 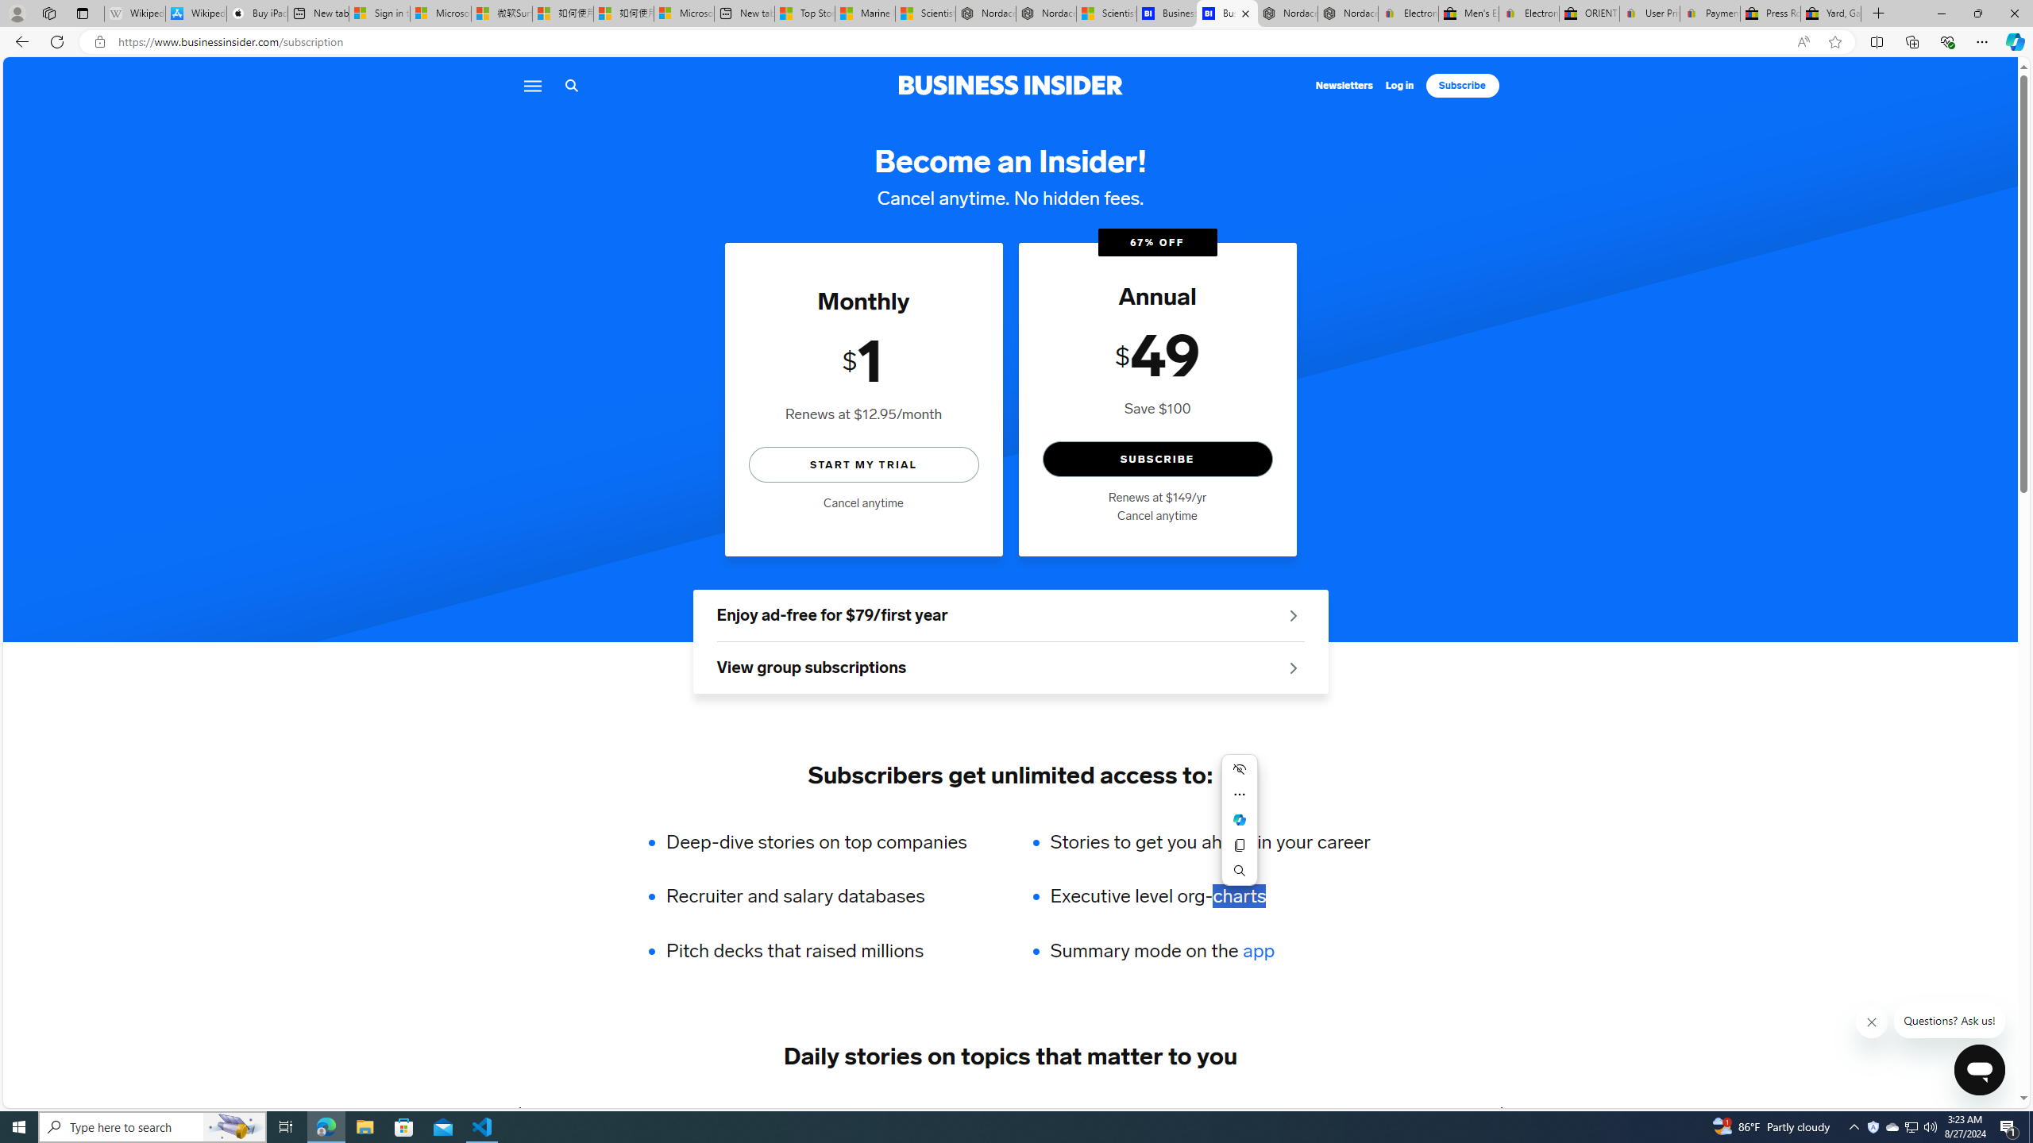 I want to click on Business Insider logo, so click(x=1010, y=85).